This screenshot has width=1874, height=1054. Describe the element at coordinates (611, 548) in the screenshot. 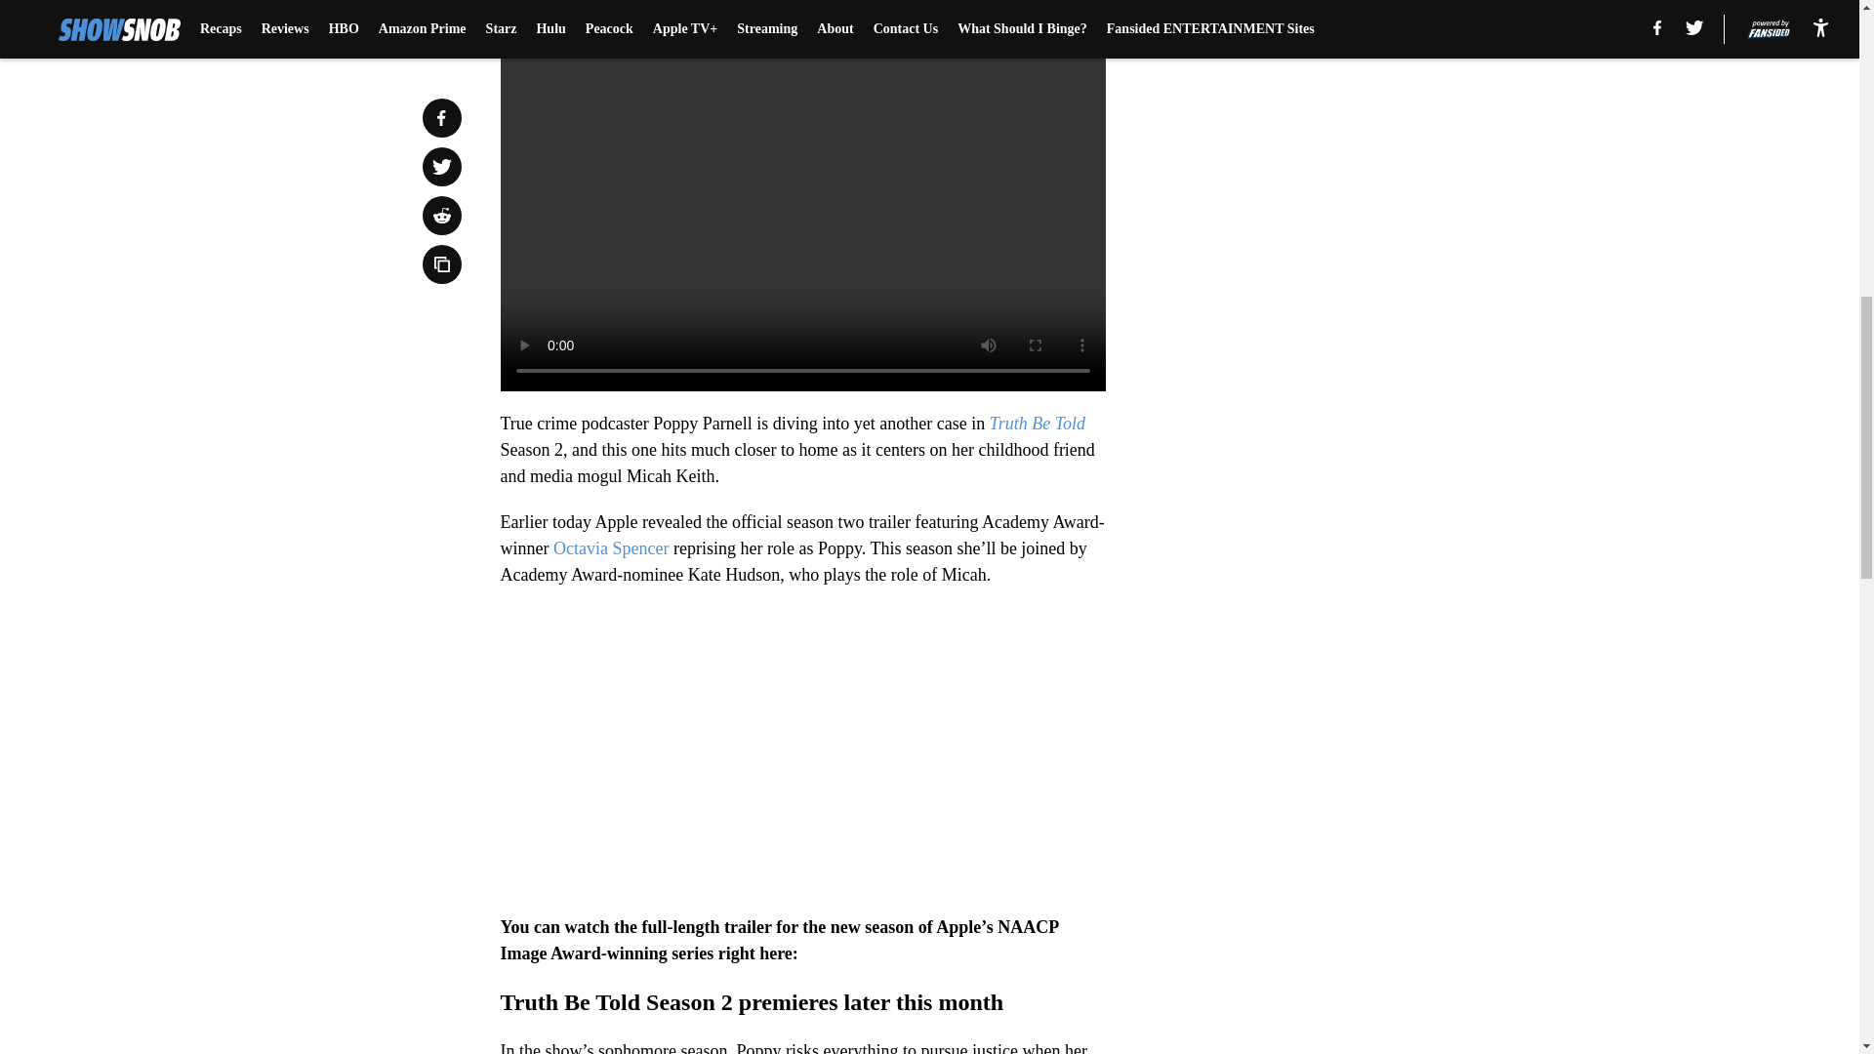

I see `Octavia Spencer` at that location.